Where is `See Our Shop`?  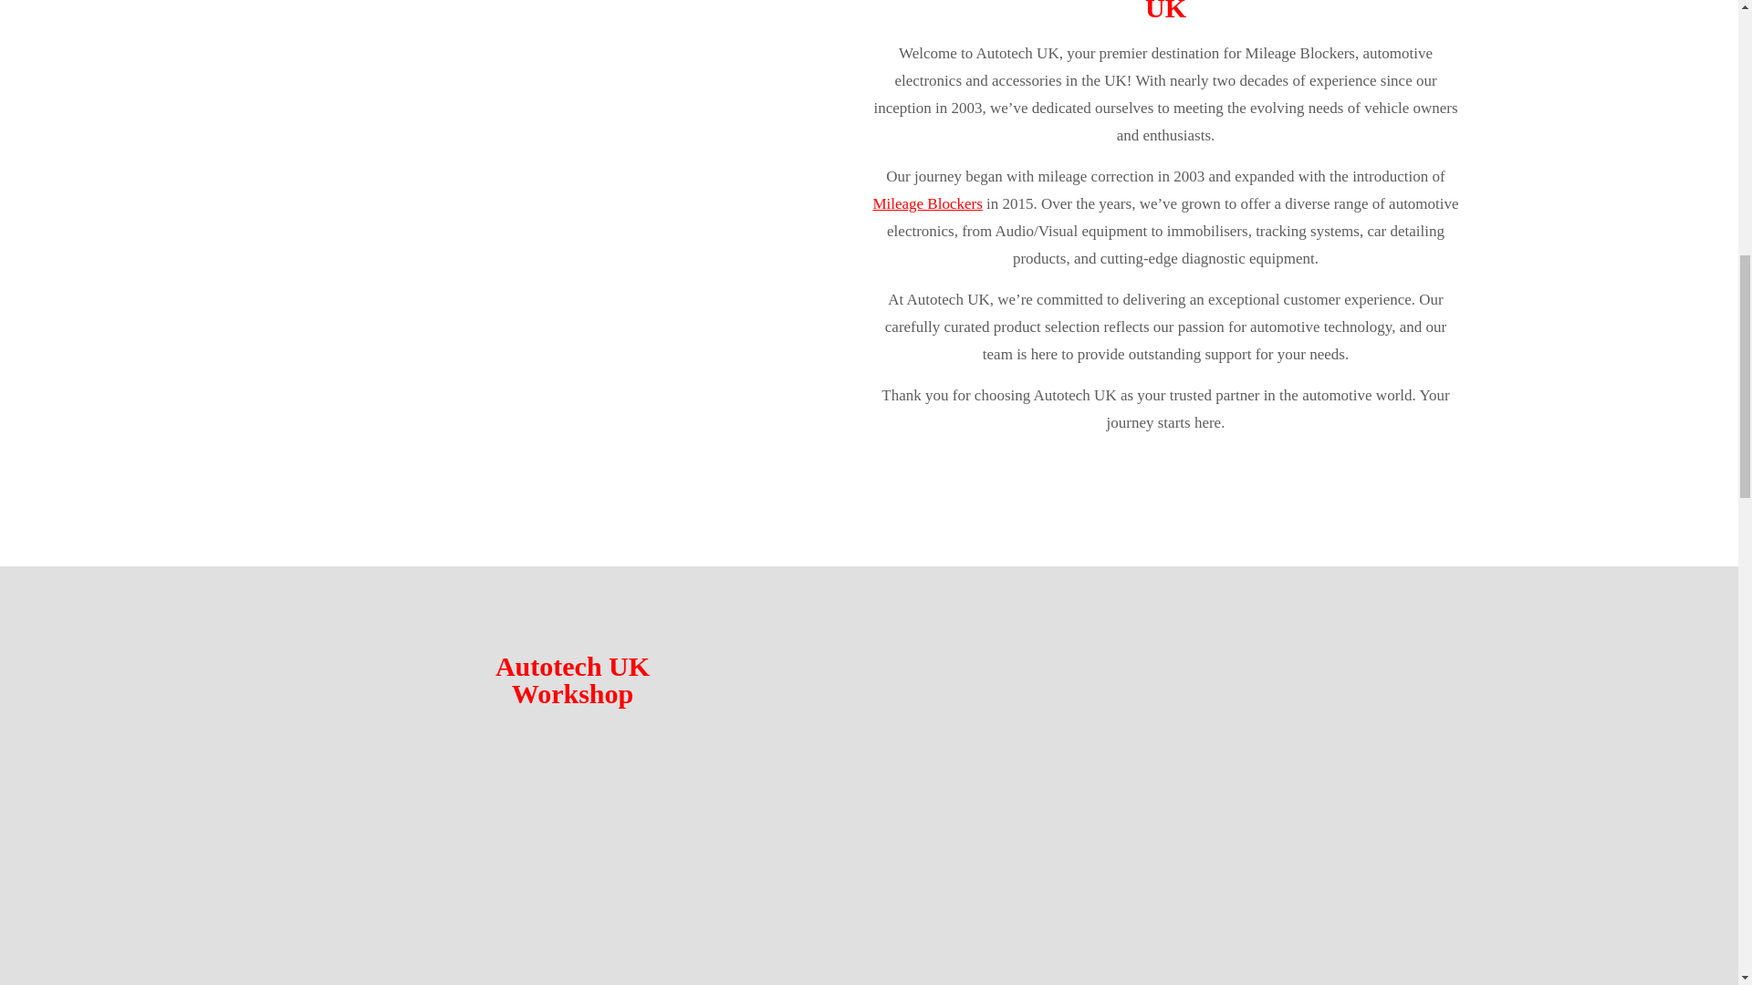
See Our Shop is located at coordinates (1164, 514).